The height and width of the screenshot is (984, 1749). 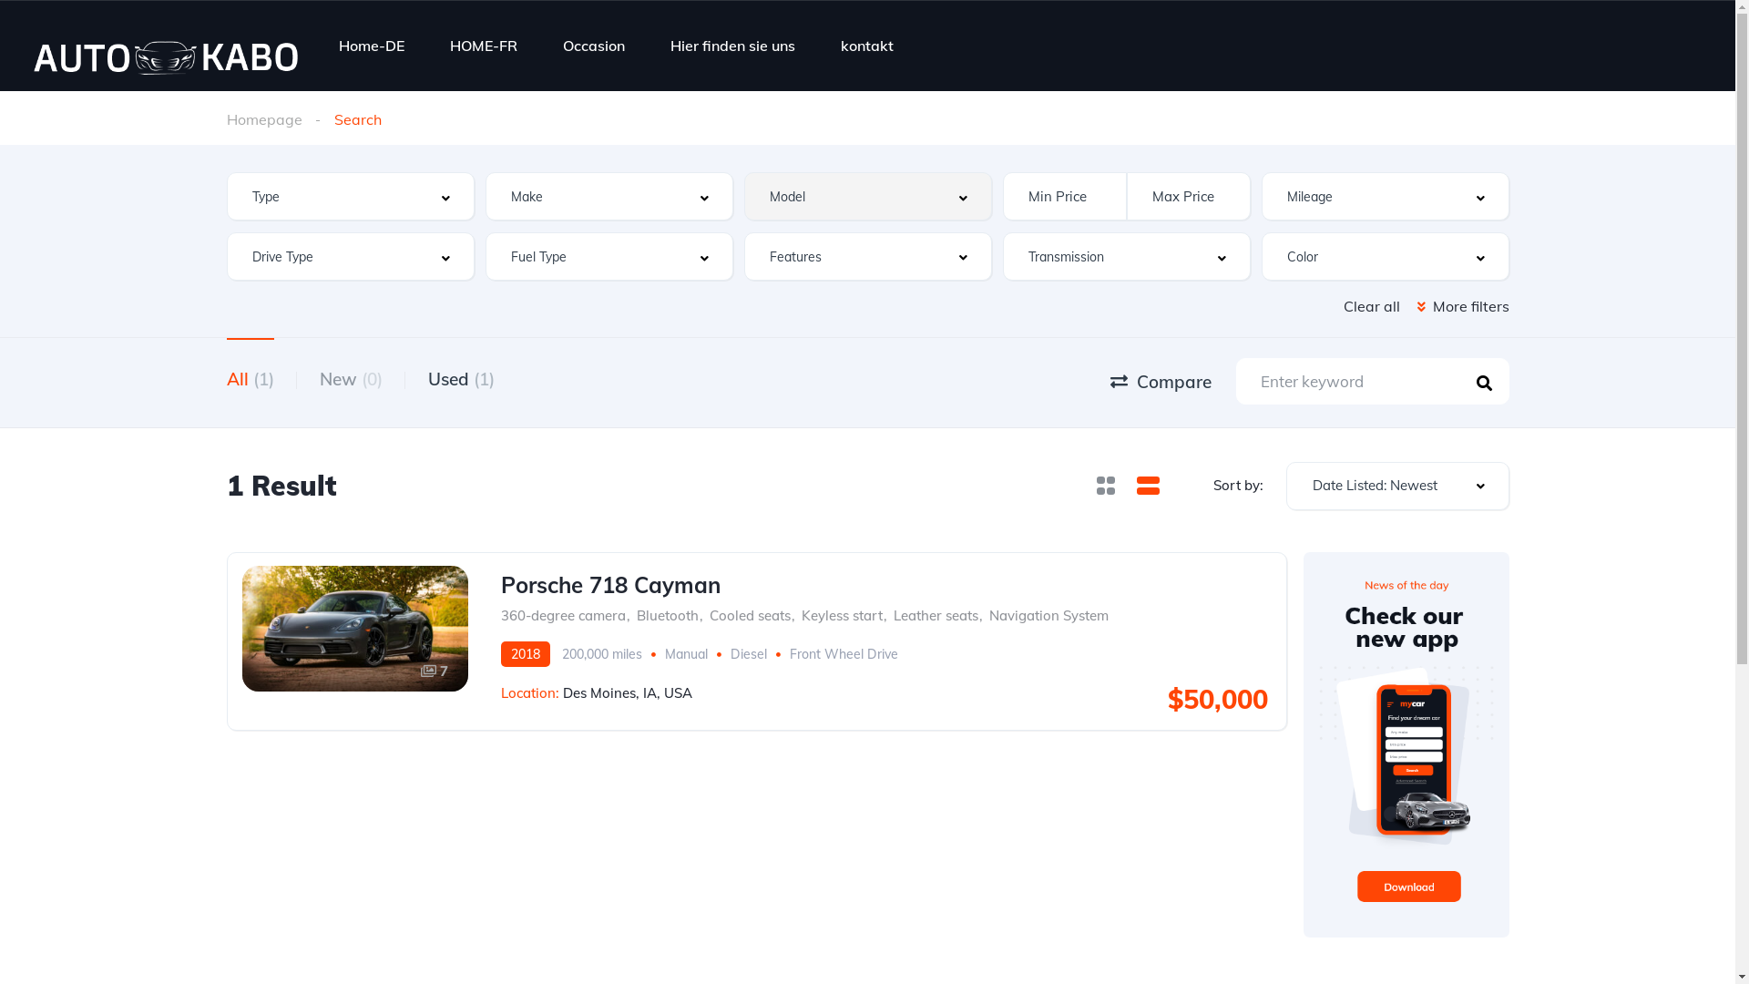 What do you see at coordinates (461, 383) in the screenshot?
I see `Used (1)` at bounding box center [461, 383].